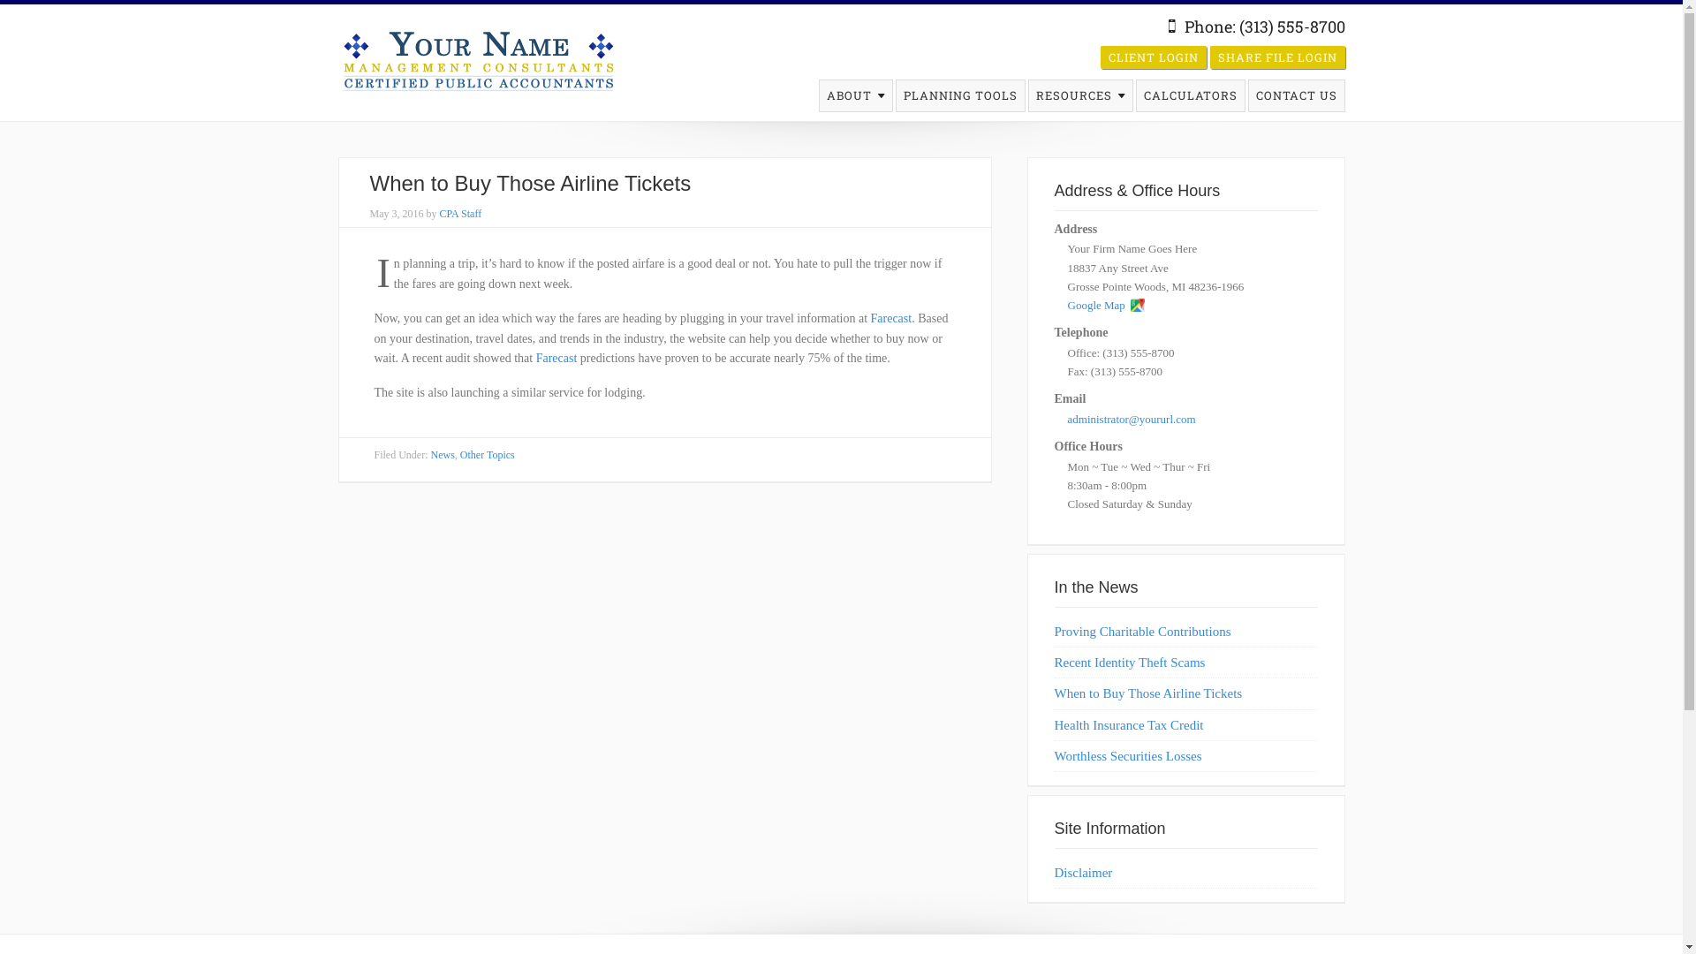 Image resolution: width=1696 pixels, height=954 pixels. What do you see at coordinates (1073, 96) in the screenshot?
I see `RESOURCES` at bounding box center [1073, 96].